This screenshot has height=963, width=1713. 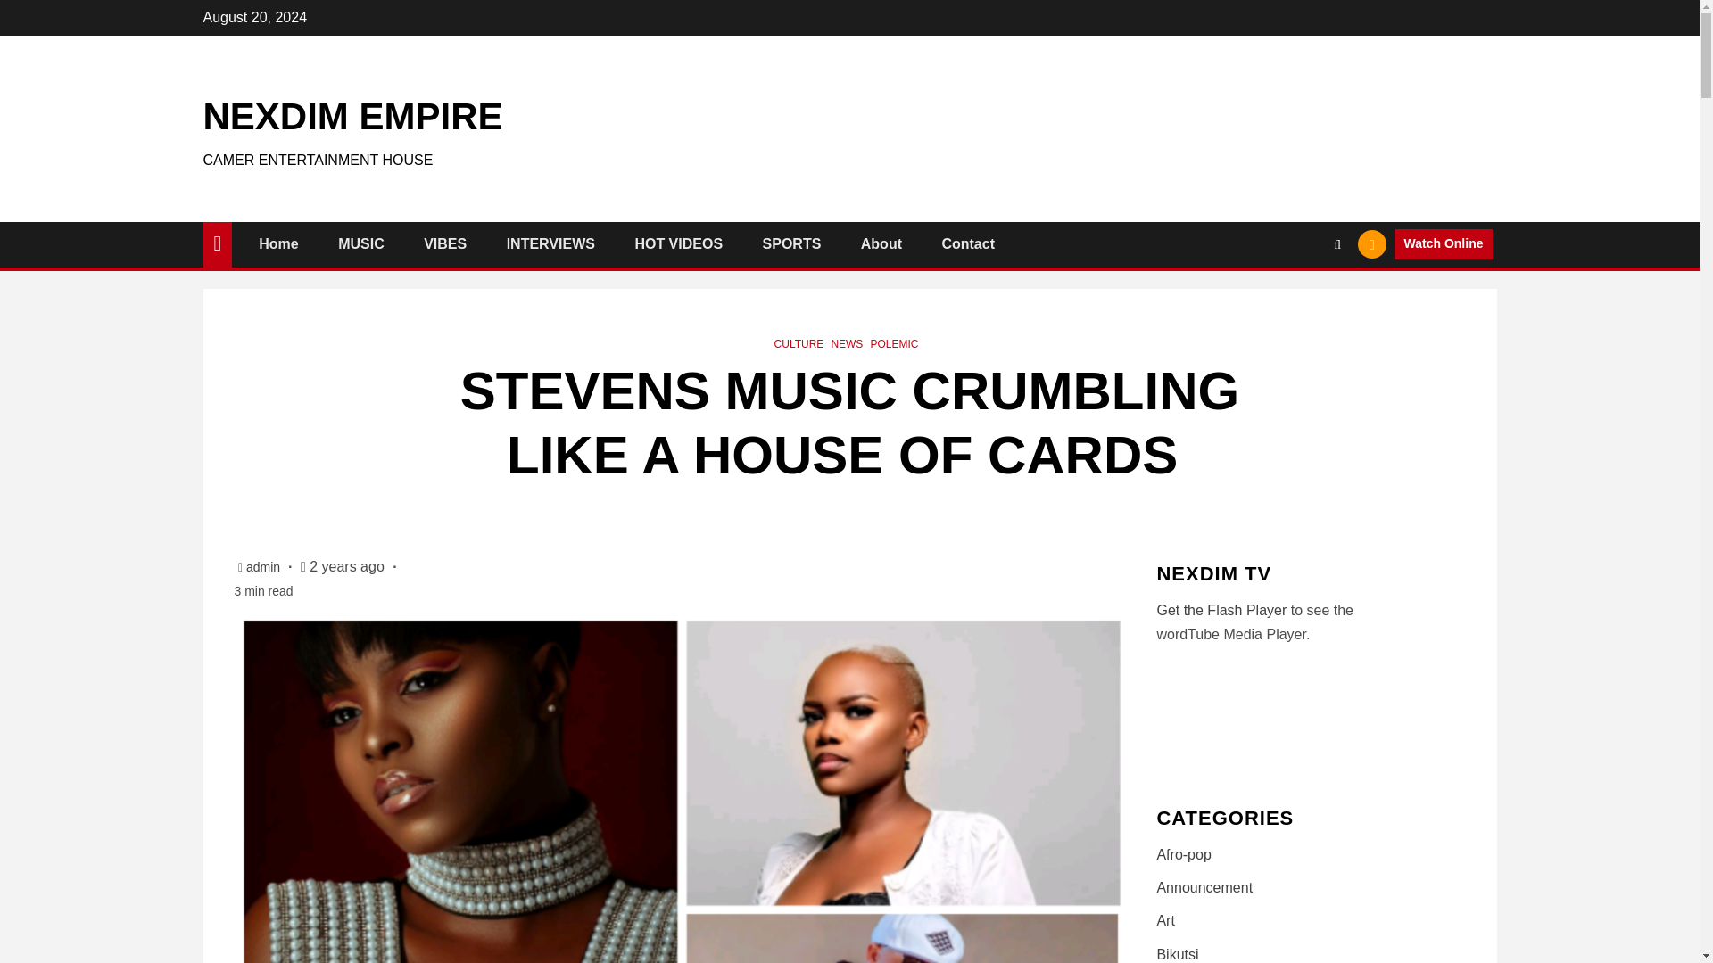 I want to click on About, so click(x=881, y=243).